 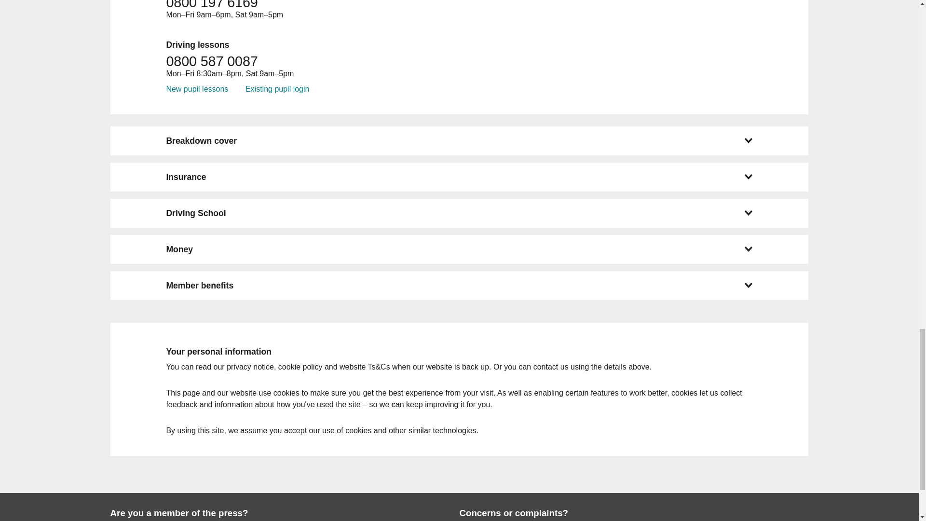 I want to click on Existing pupil login, so click(x=277, y=89).